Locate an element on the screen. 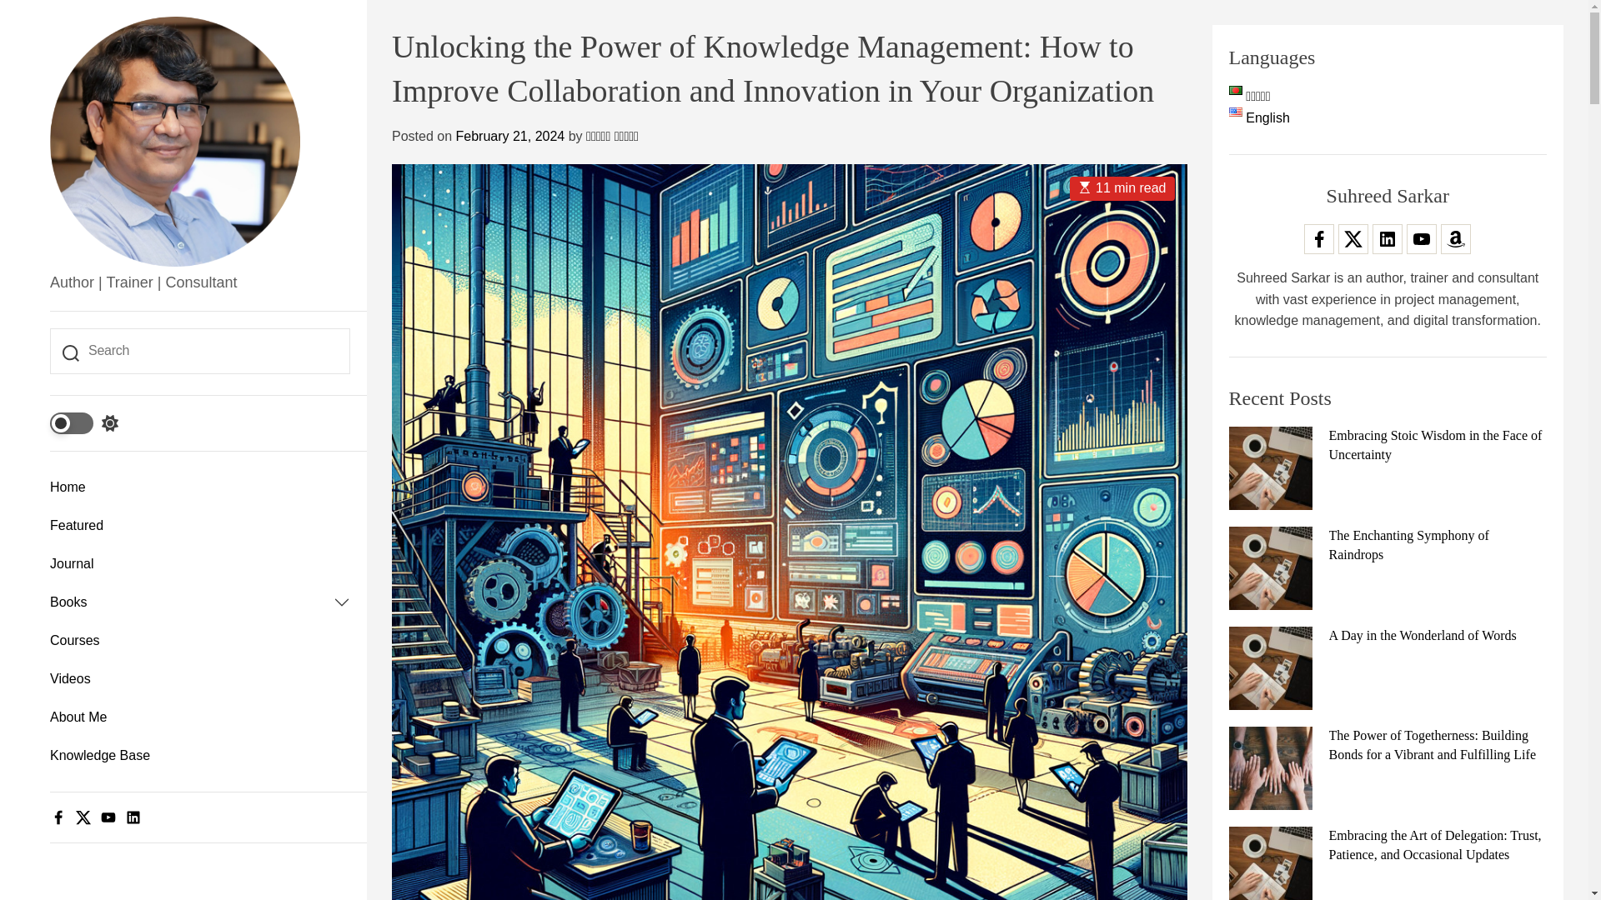 Image resolution: width=1601 pixels, height=900 pixels. Twitter is located at coordinates (83, 817).